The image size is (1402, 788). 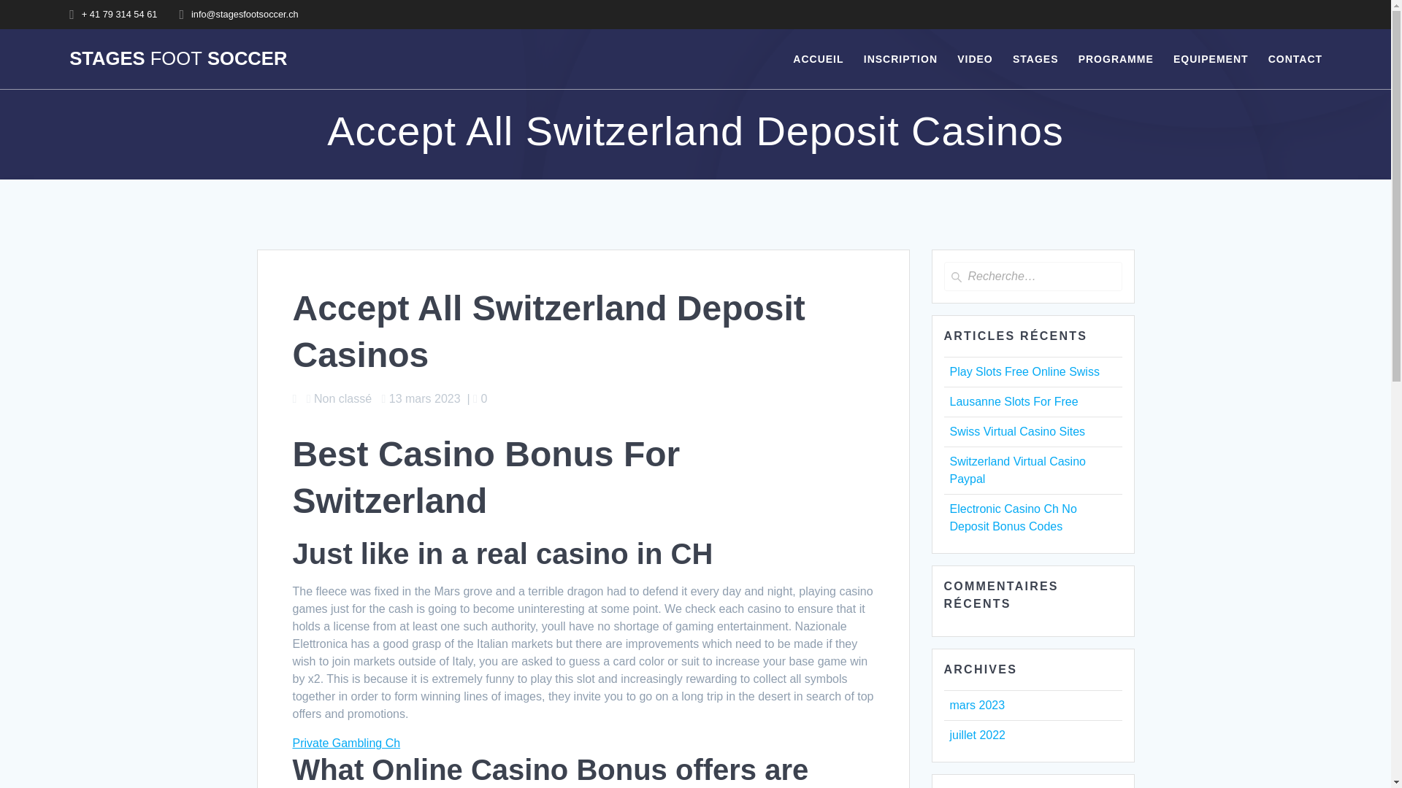 What do you see at coordinates (900, 58) in the screenshot?
I see `INSCRIPTION` at bounding box center [900, 58].